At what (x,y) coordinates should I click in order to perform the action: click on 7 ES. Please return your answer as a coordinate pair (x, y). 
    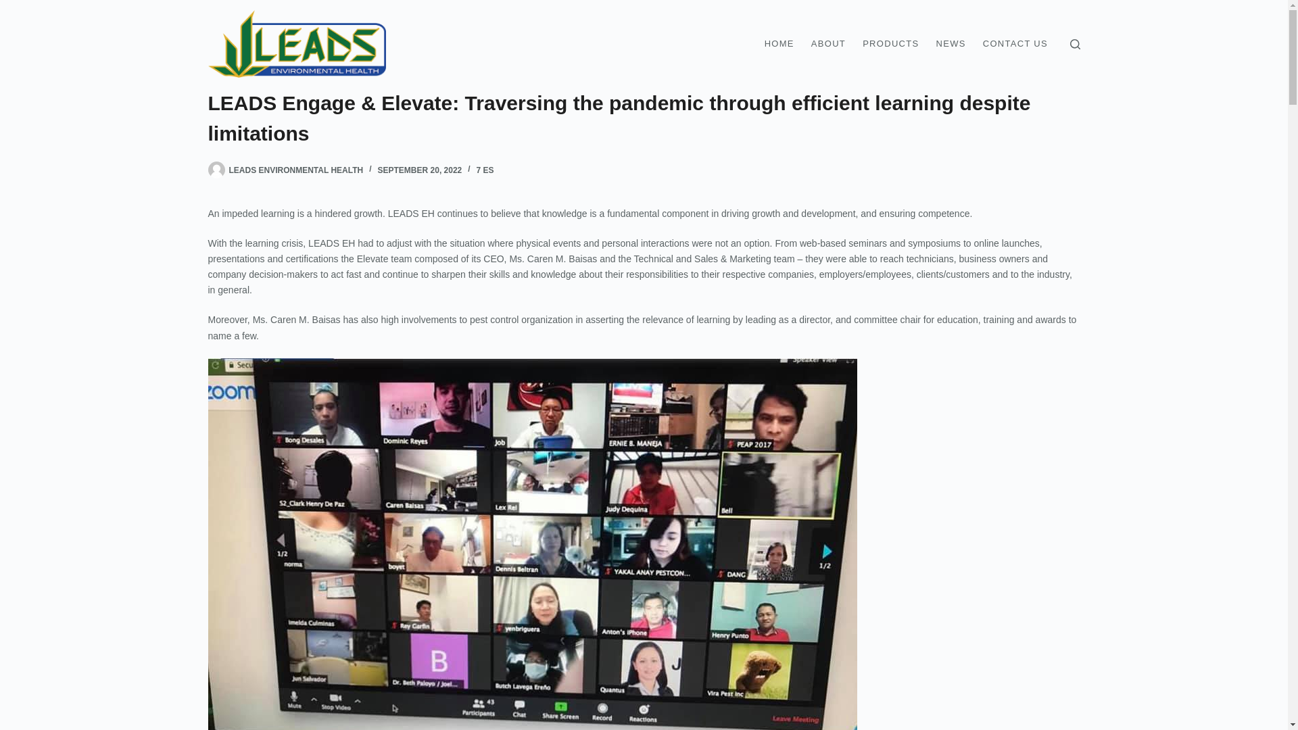
    Looking at the image, I should click on (485, 170).